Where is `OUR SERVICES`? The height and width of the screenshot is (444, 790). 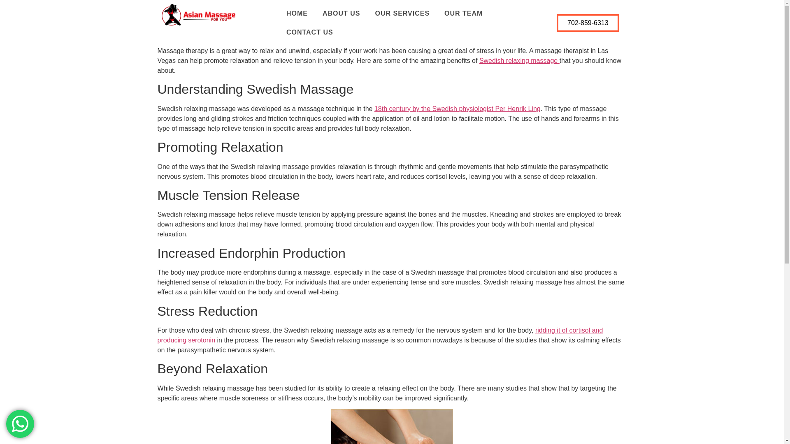
OUR SERVICES is located at coordinates (402, 13).